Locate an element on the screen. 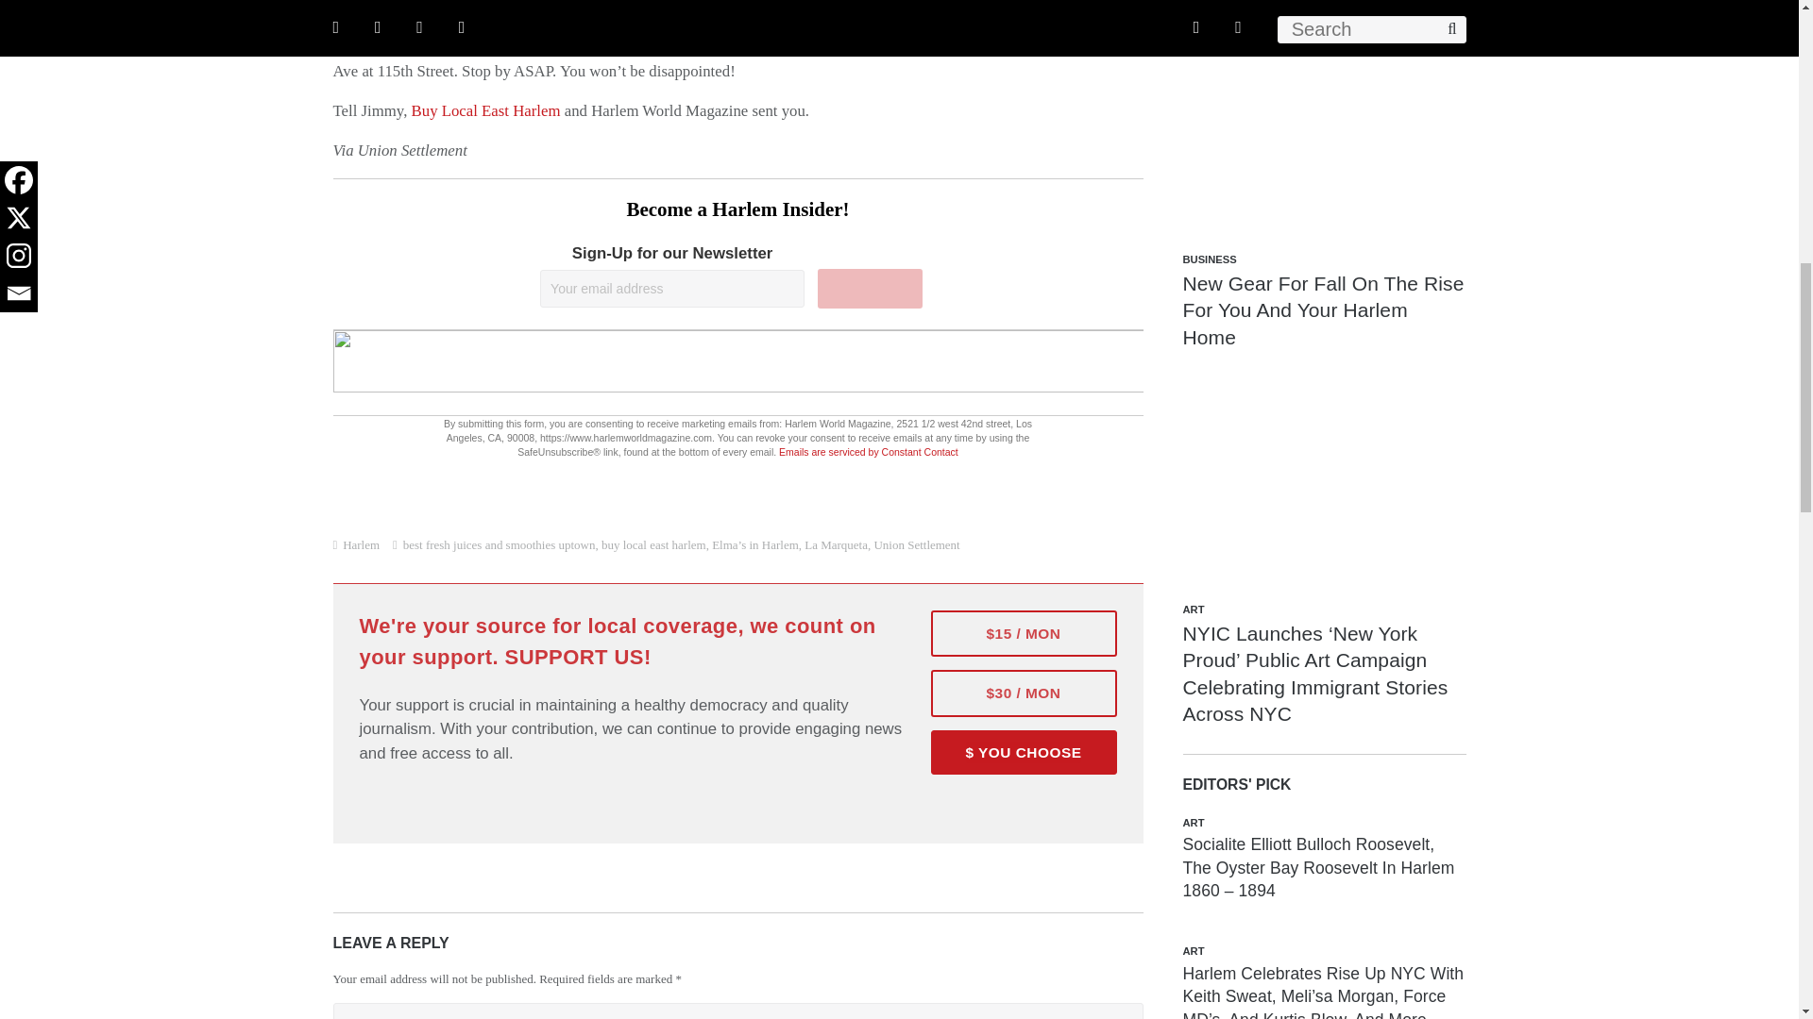  buy local east harlem is located at coordinates (653, 545).